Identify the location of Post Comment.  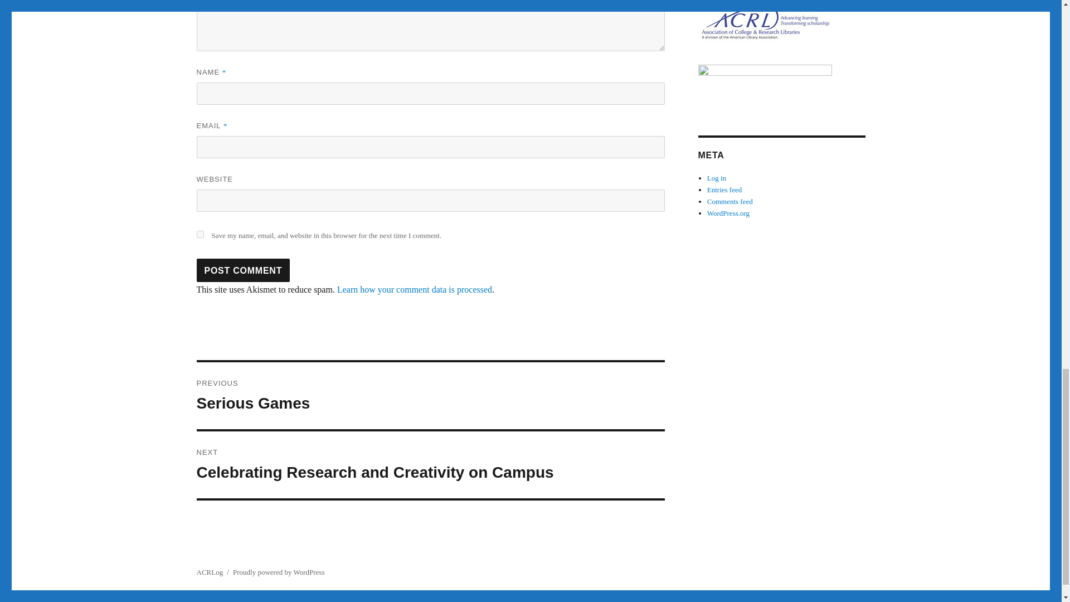
(243, 270).